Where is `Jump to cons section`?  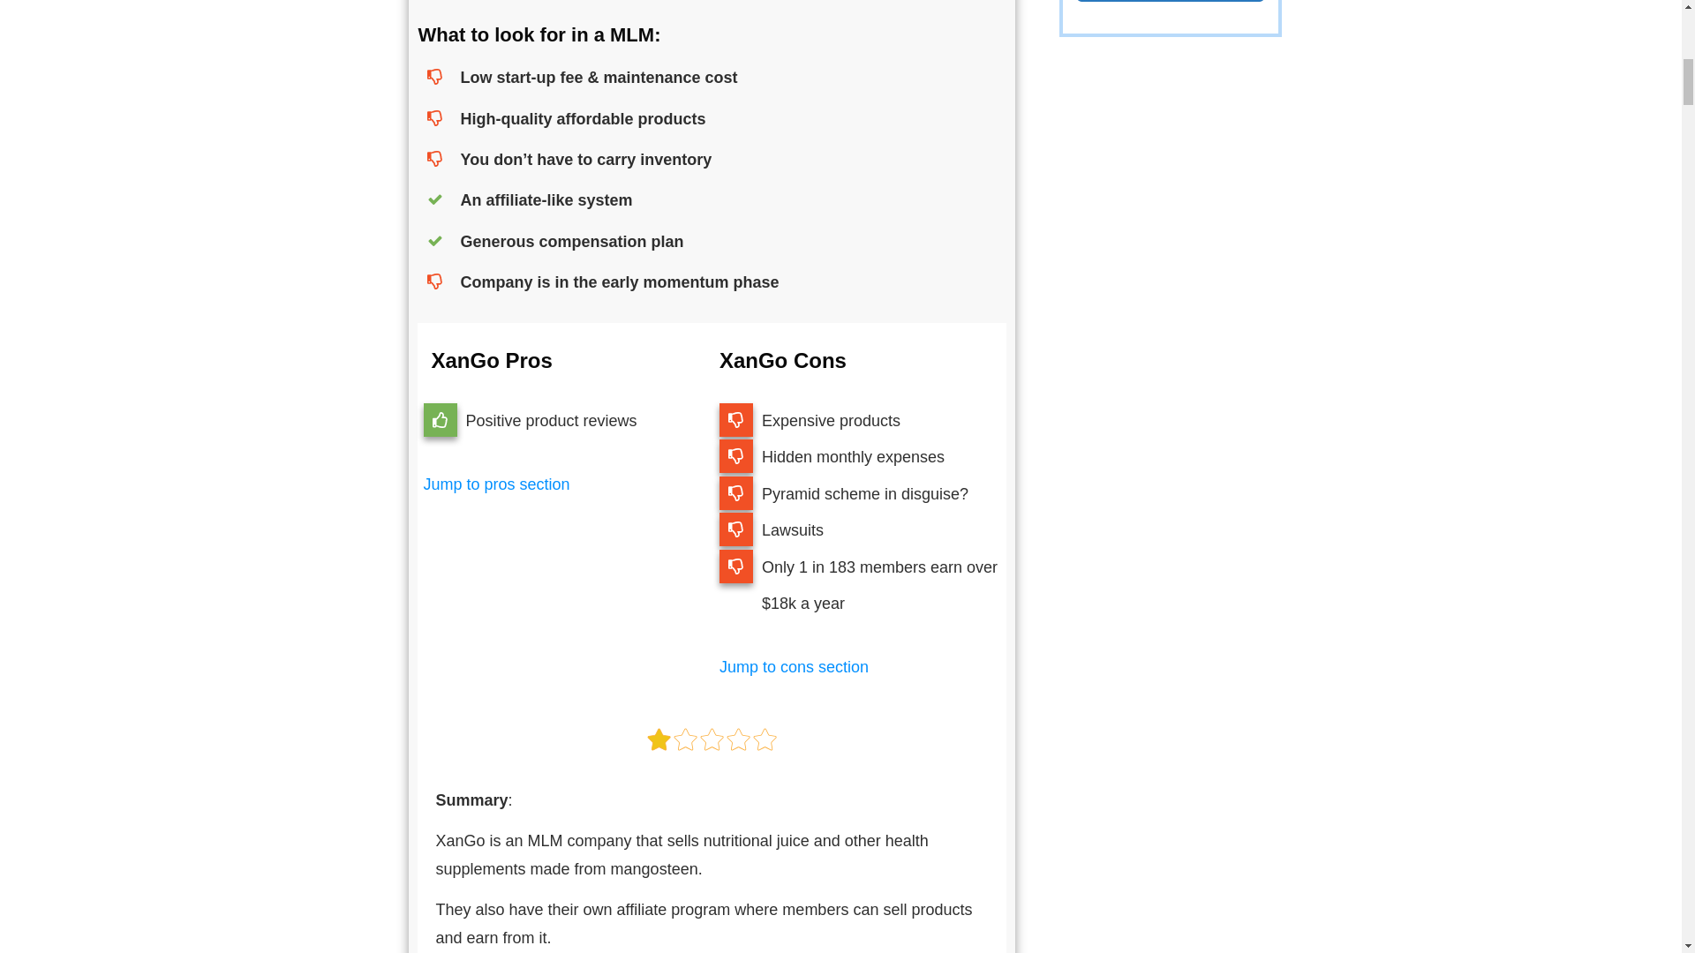 Jump to cons section is located at coordinates (793, 667).